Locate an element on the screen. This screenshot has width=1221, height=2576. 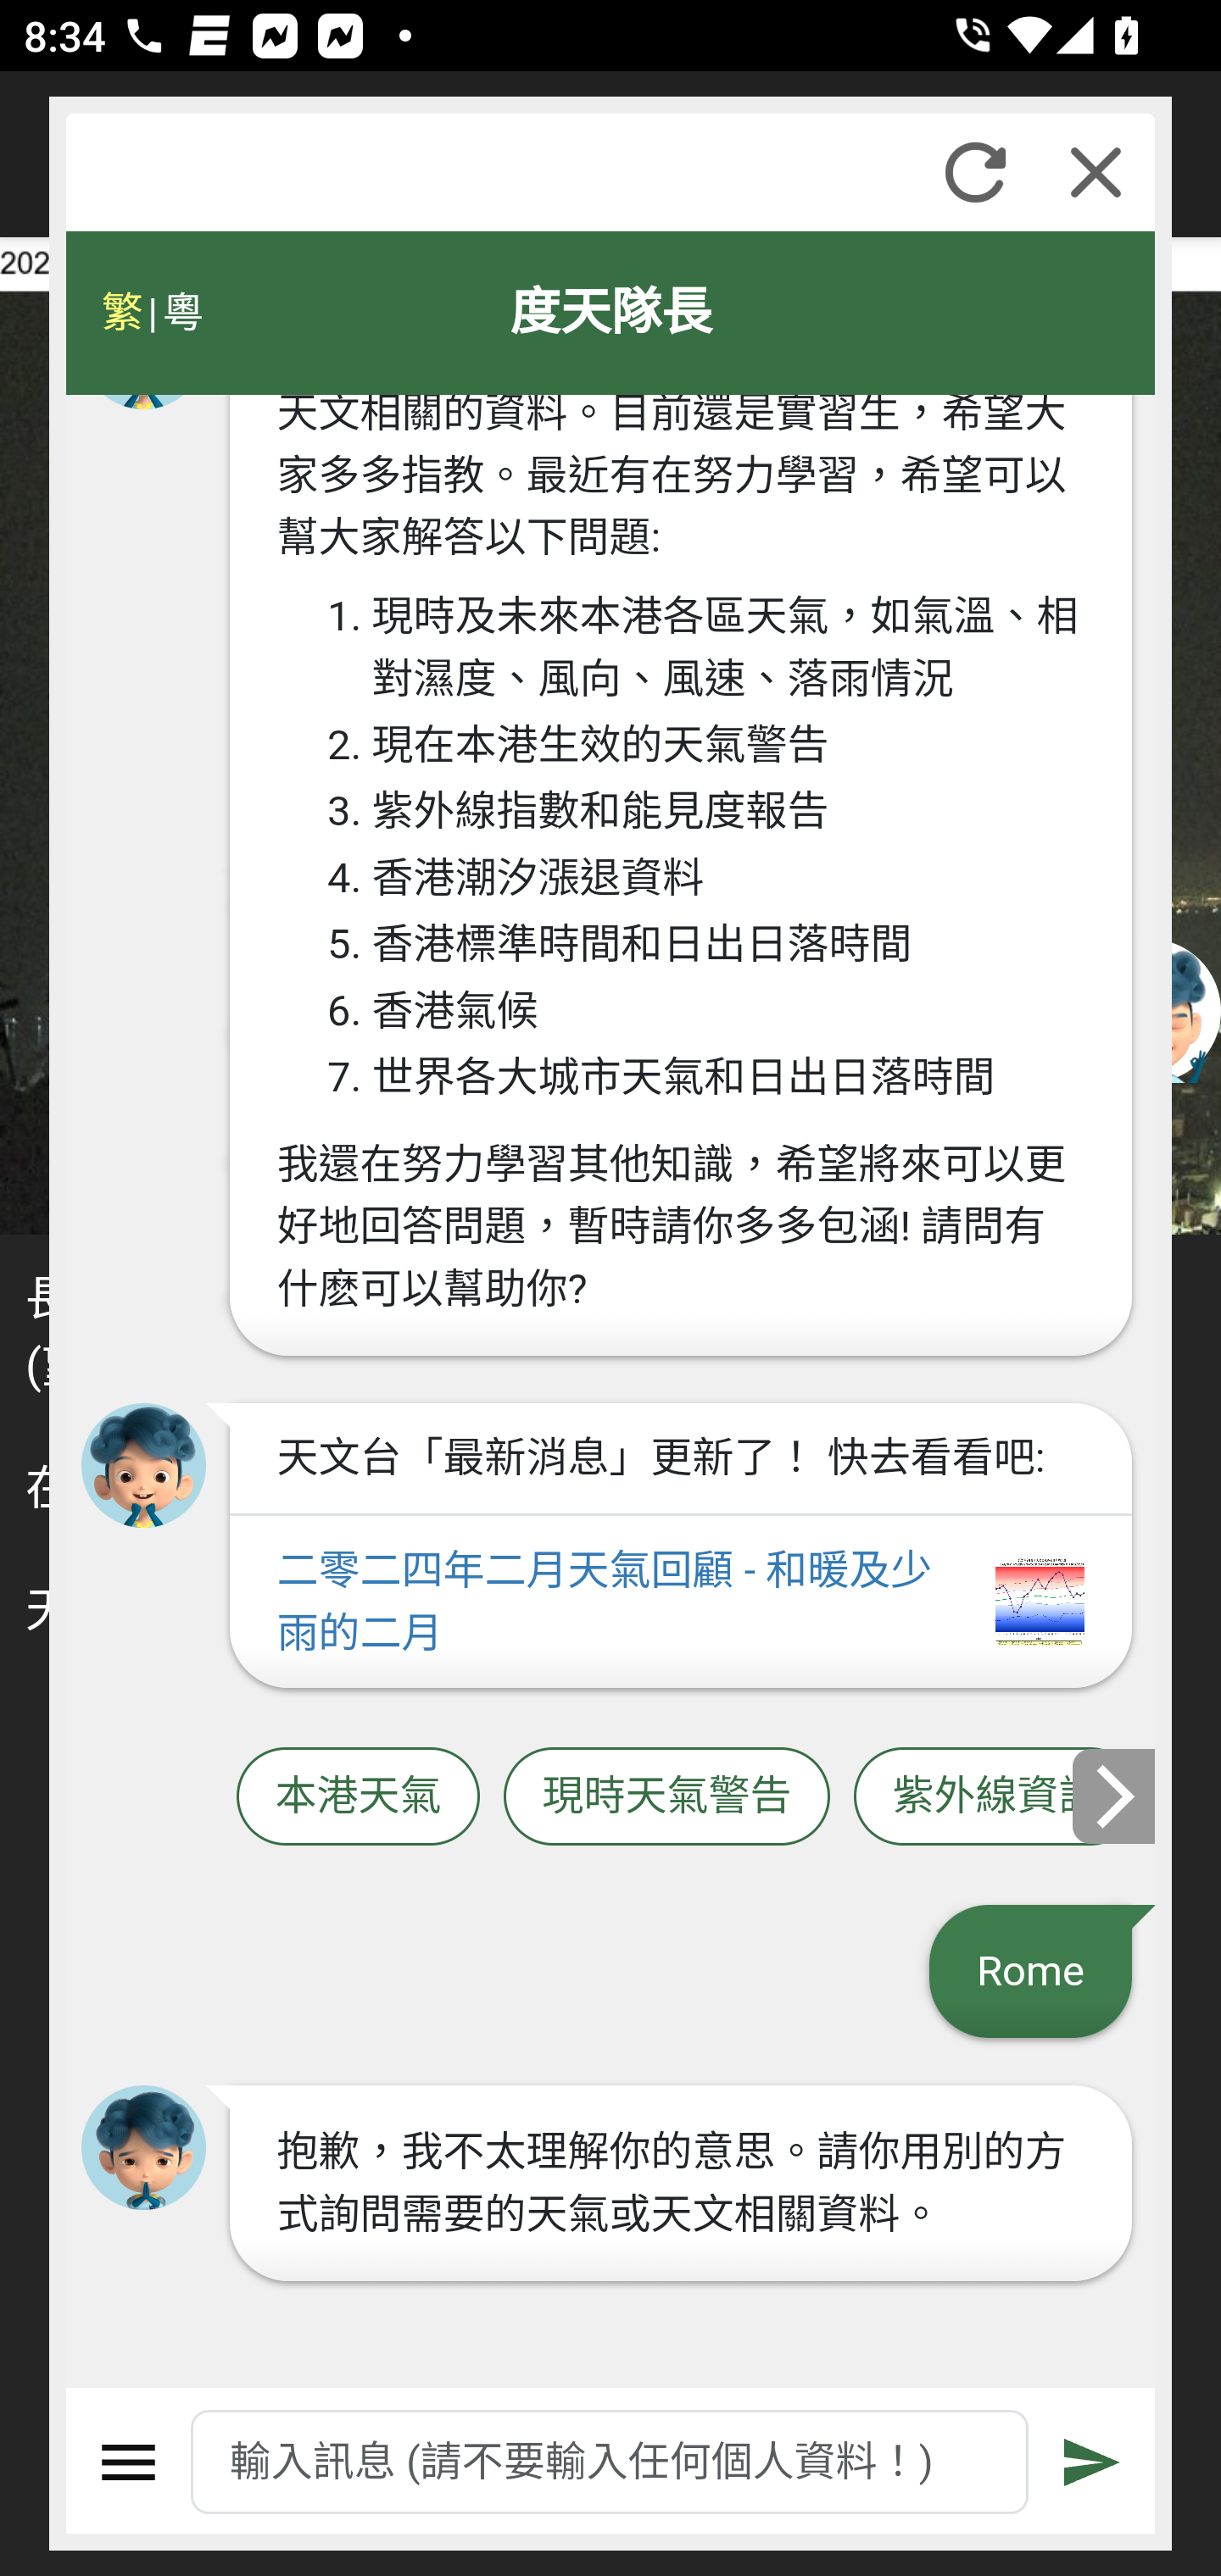
選單 is located at coordinates (129, 2462).